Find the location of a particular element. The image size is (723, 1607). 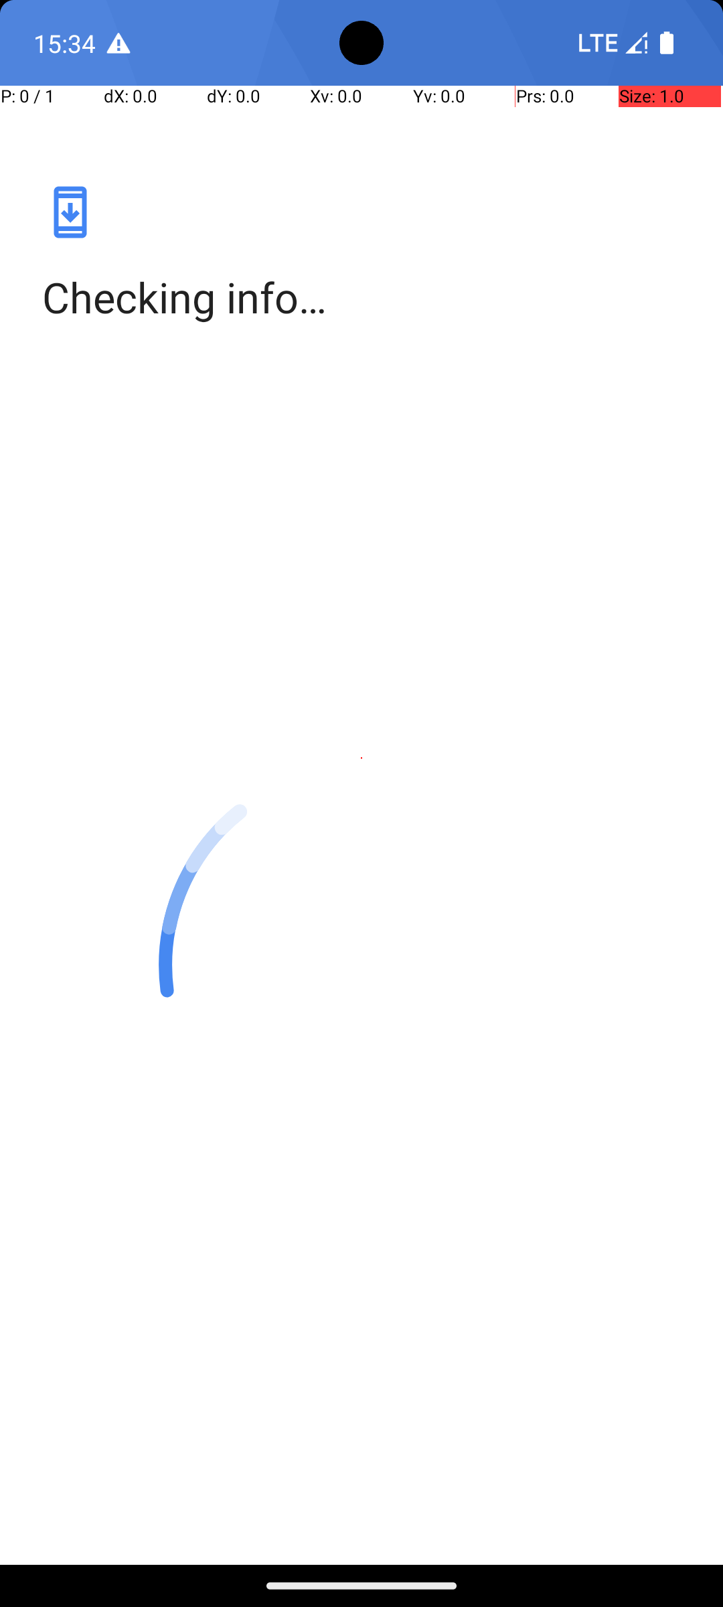

Phone one bar. is located at coordinates (611, 43).